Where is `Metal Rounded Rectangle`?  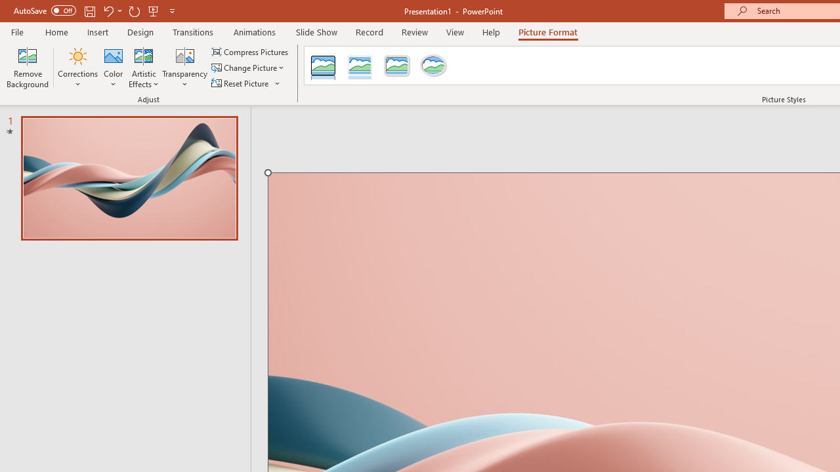 Metal Rounded Rectangle is located at coordinates (397, 66).